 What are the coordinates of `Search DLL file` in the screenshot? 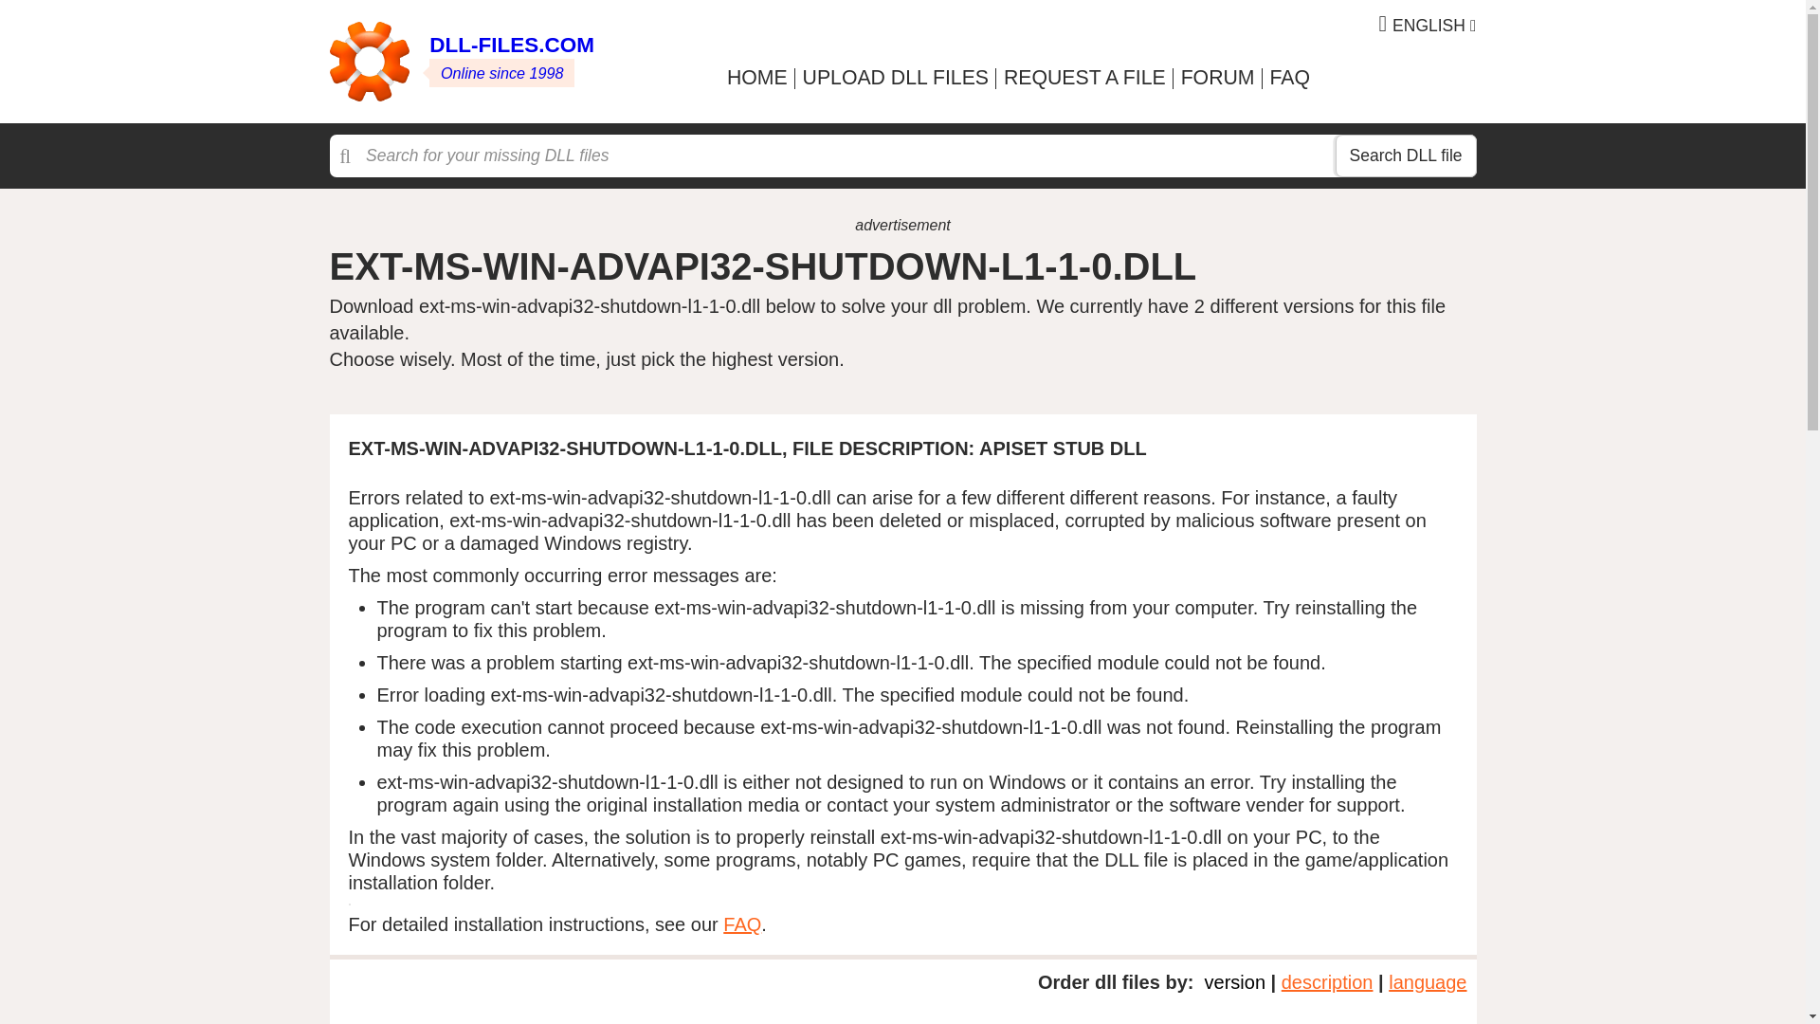 It's located at (1405, 155).